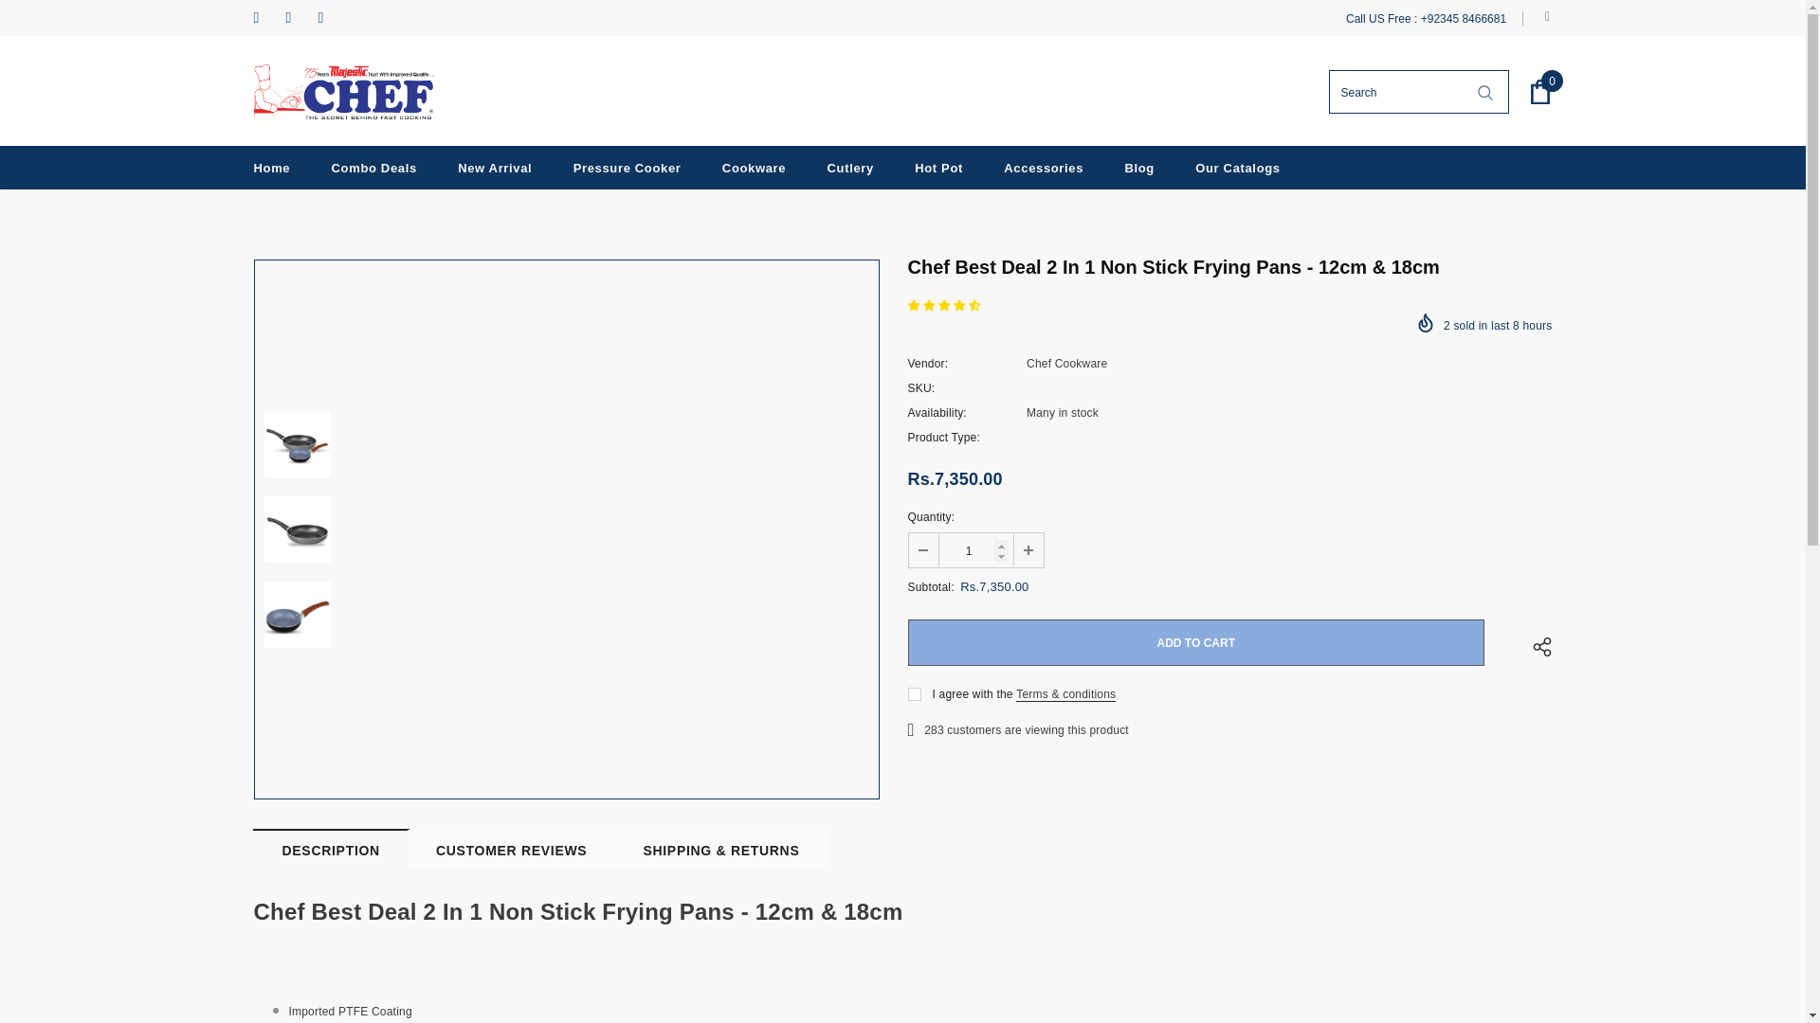 The width and height of the screenshot is (1820, 1023). What do you see at coordinates (627, 167) in the screenshot?
I see `Pressure Cooker` at bounding box center [627, 167].